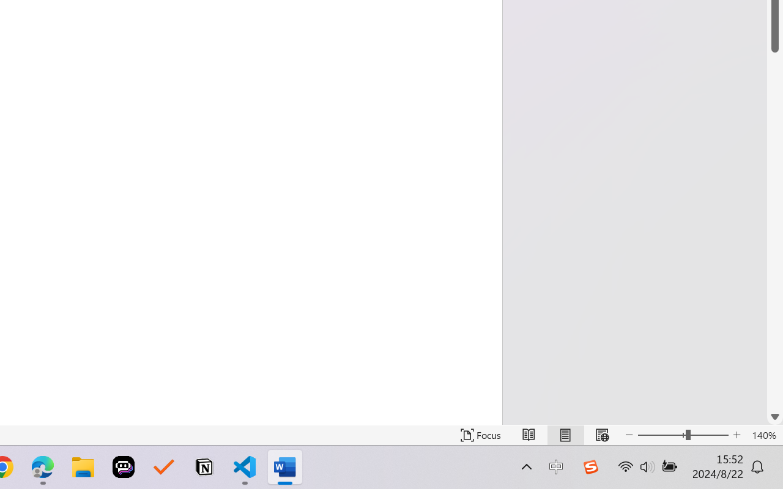 This screenshot has width=783, height=489. What do you see at coordinates (775, 417) in the screenshot?
I see `Line down` at bounding box center [775, 417].